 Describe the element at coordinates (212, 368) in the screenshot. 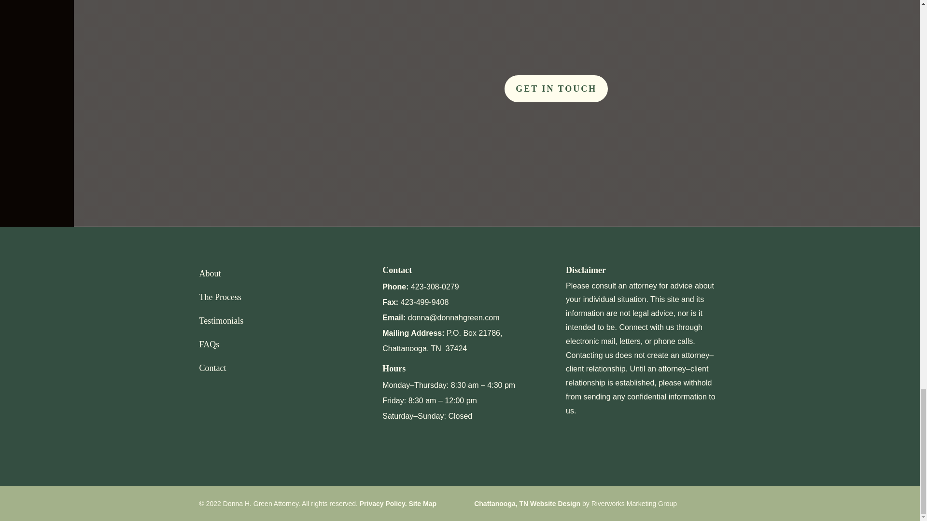

I see `Contact` at that location.